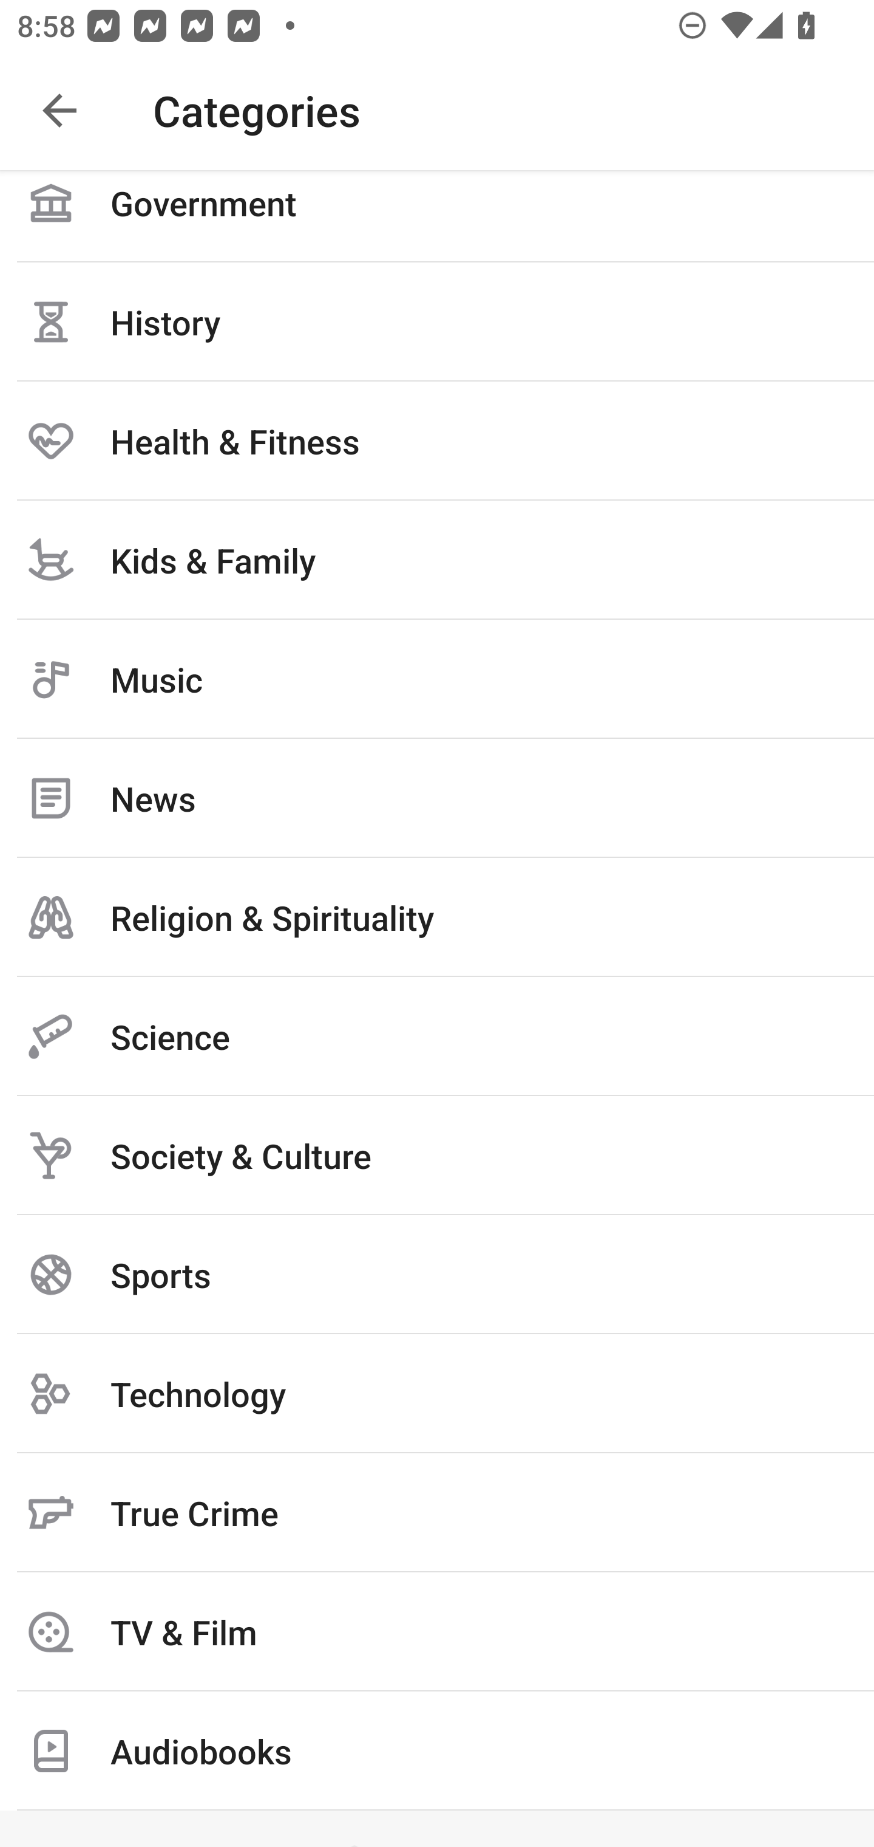 This screenshot has height=1847, width=874. I want to click on Health & Fitness, so click(437, 441).